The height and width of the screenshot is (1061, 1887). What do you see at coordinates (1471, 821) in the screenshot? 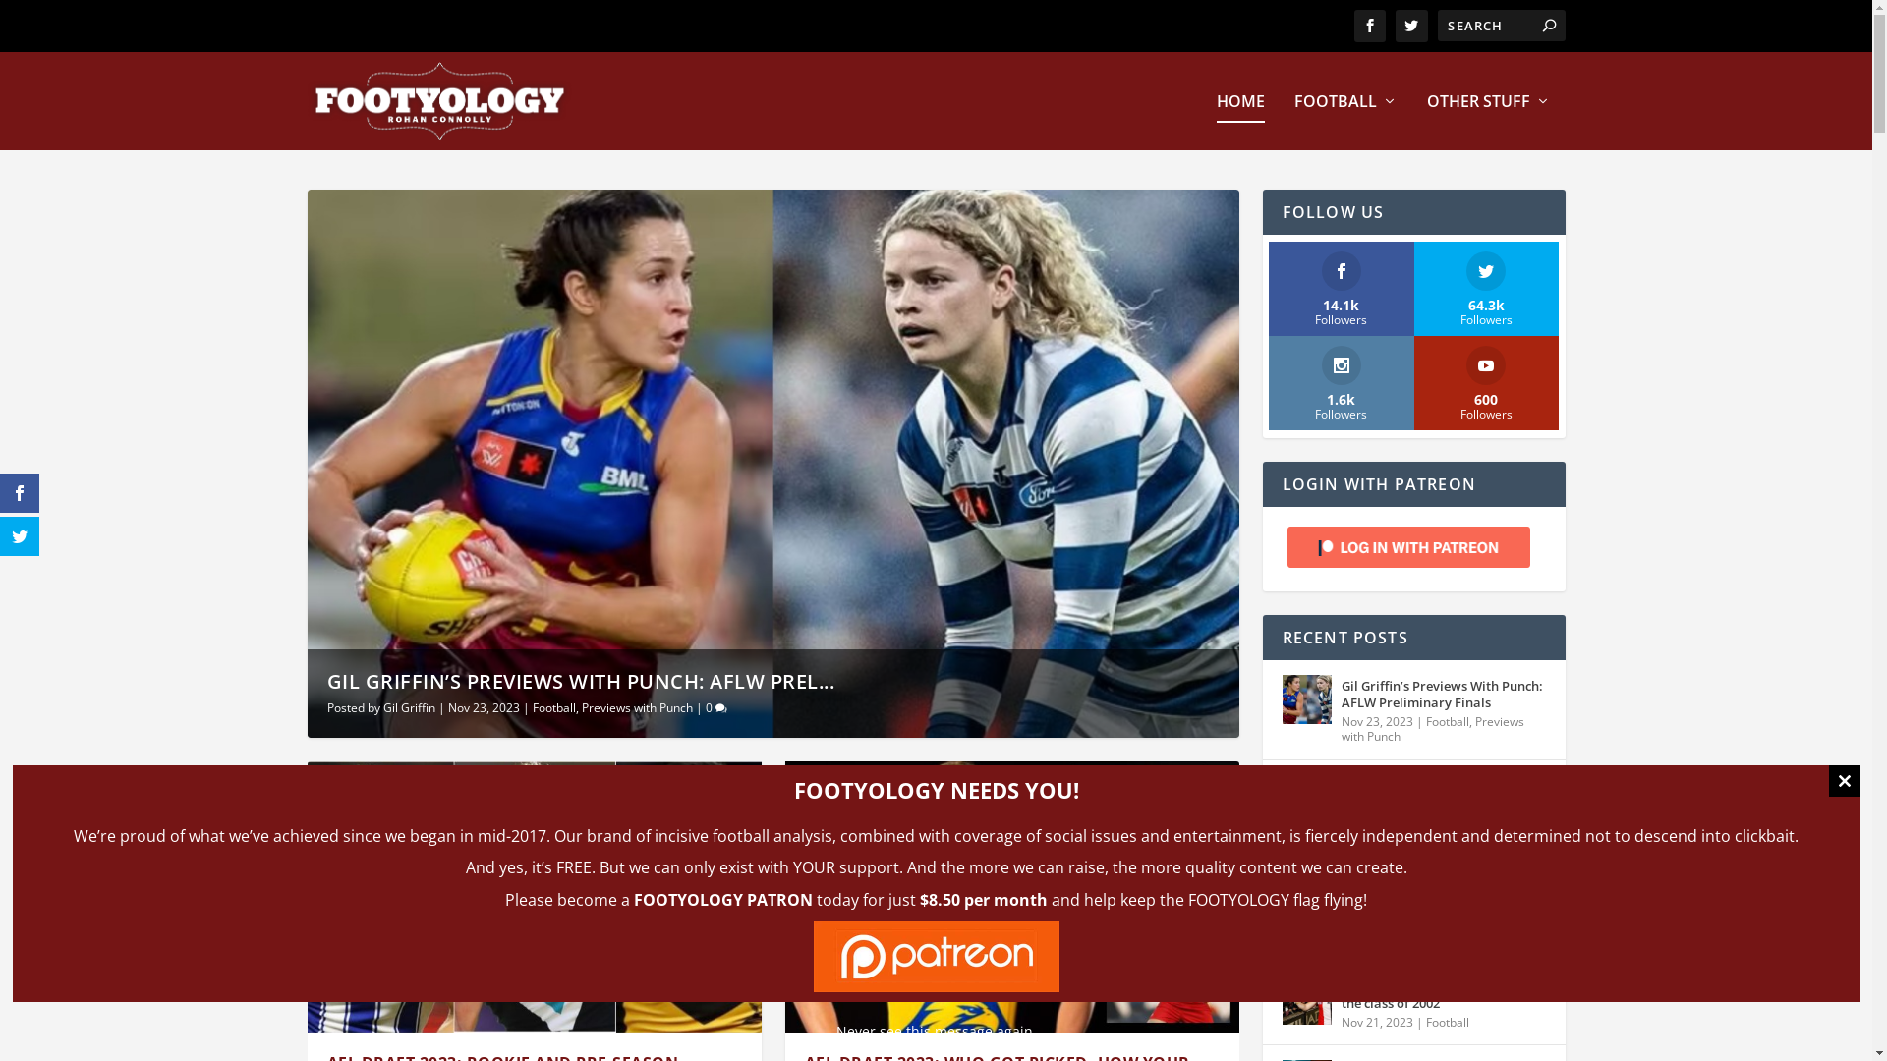
I see `Behind the News` at bounding box center [1471, 821].